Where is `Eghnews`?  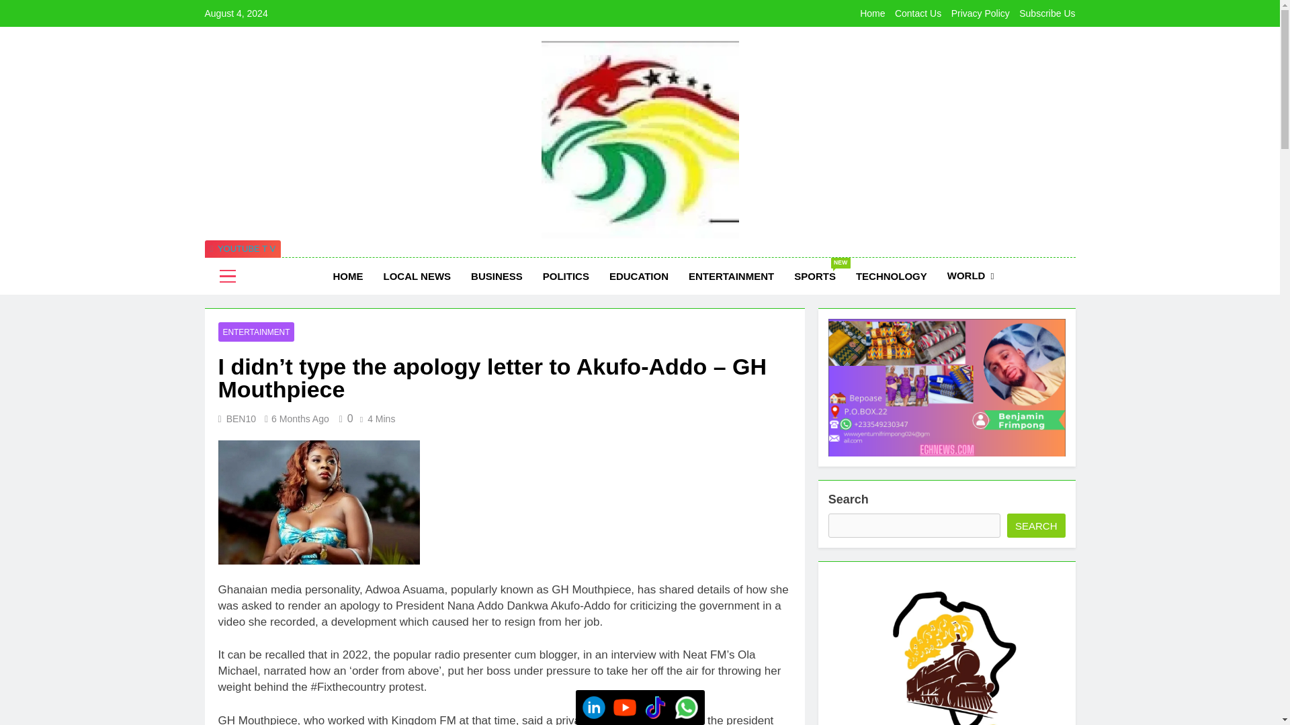 Eghnews is located at coordinates (484, 258).